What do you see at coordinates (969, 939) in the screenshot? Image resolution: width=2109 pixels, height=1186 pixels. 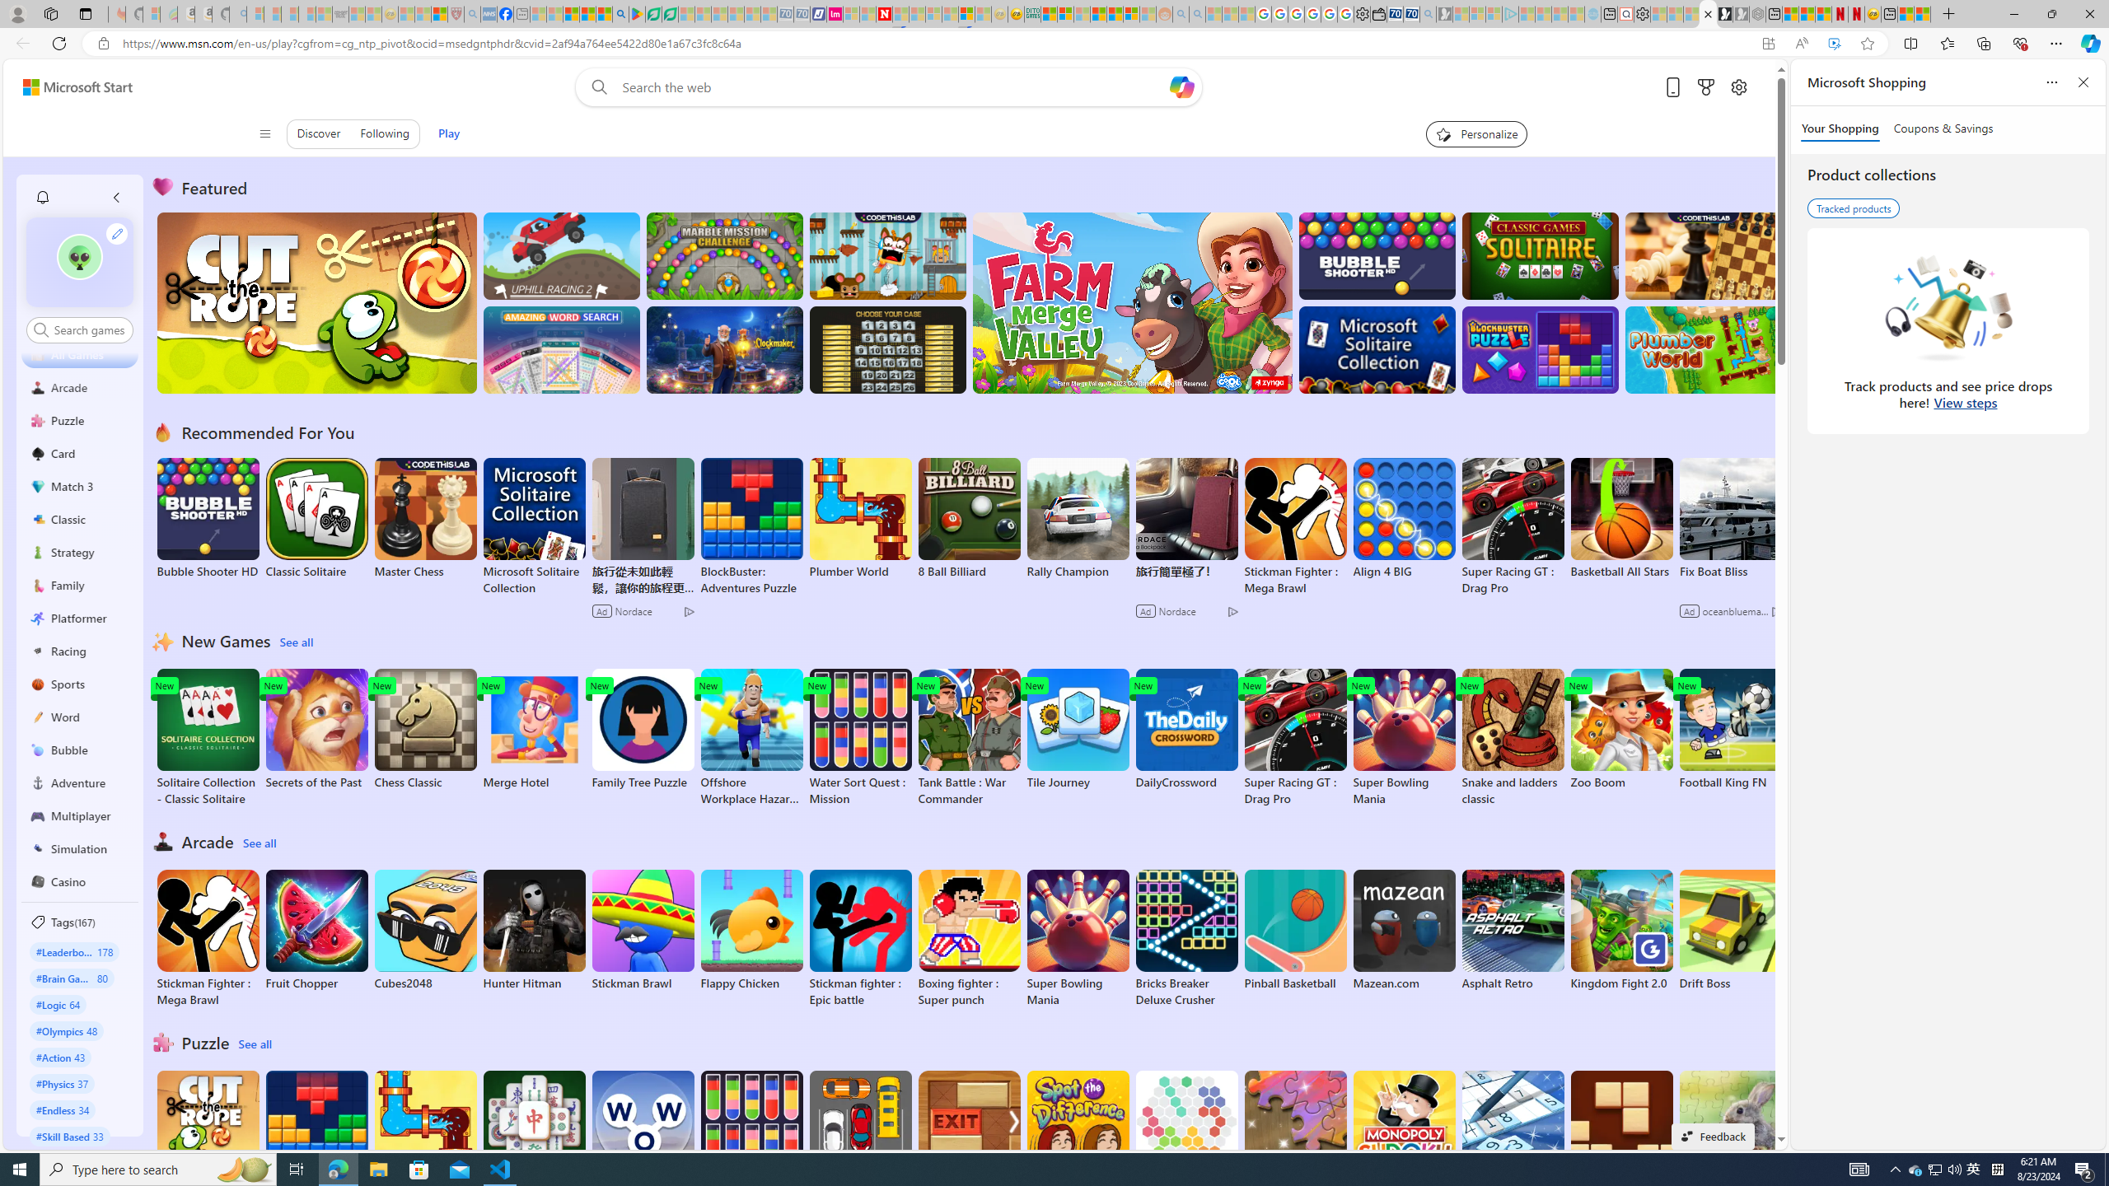 I see `Boxing fighter : Super punch` at bounding box center [969, 939].